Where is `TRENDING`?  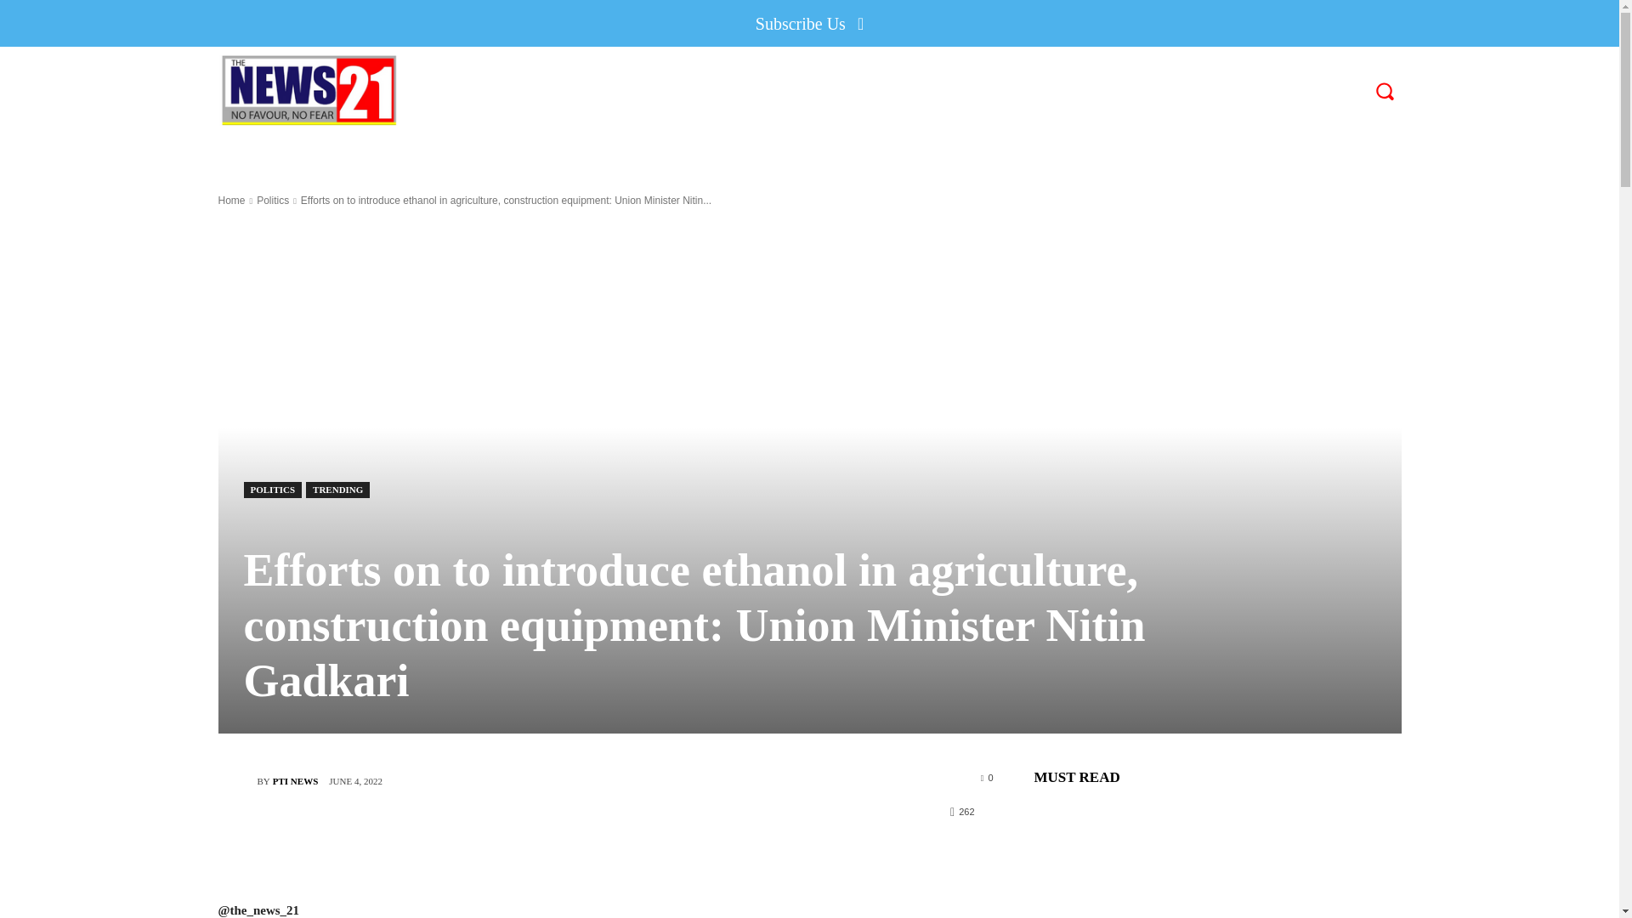
TRENDING is located at coordinates (338, 490).